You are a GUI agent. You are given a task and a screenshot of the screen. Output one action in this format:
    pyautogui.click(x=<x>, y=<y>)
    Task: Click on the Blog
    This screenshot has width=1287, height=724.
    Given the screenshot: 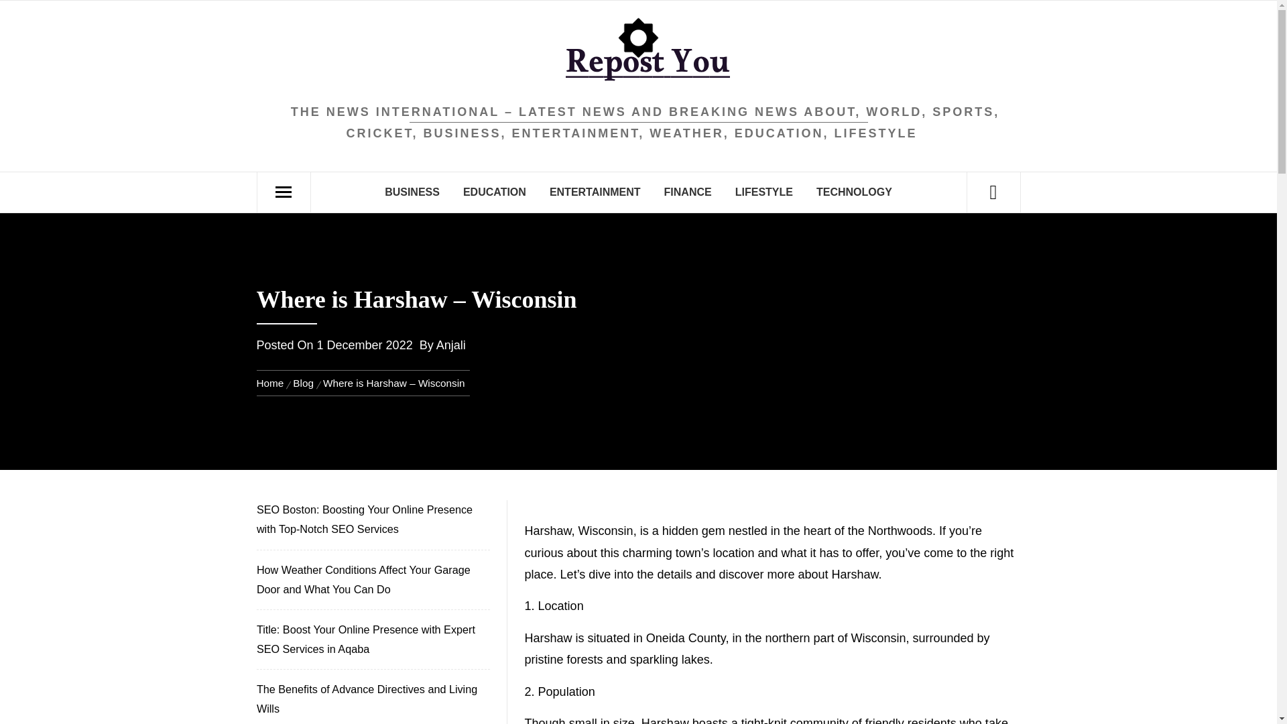 What is the action you would take?
    pyautogui.click(x=303, y=382)
    